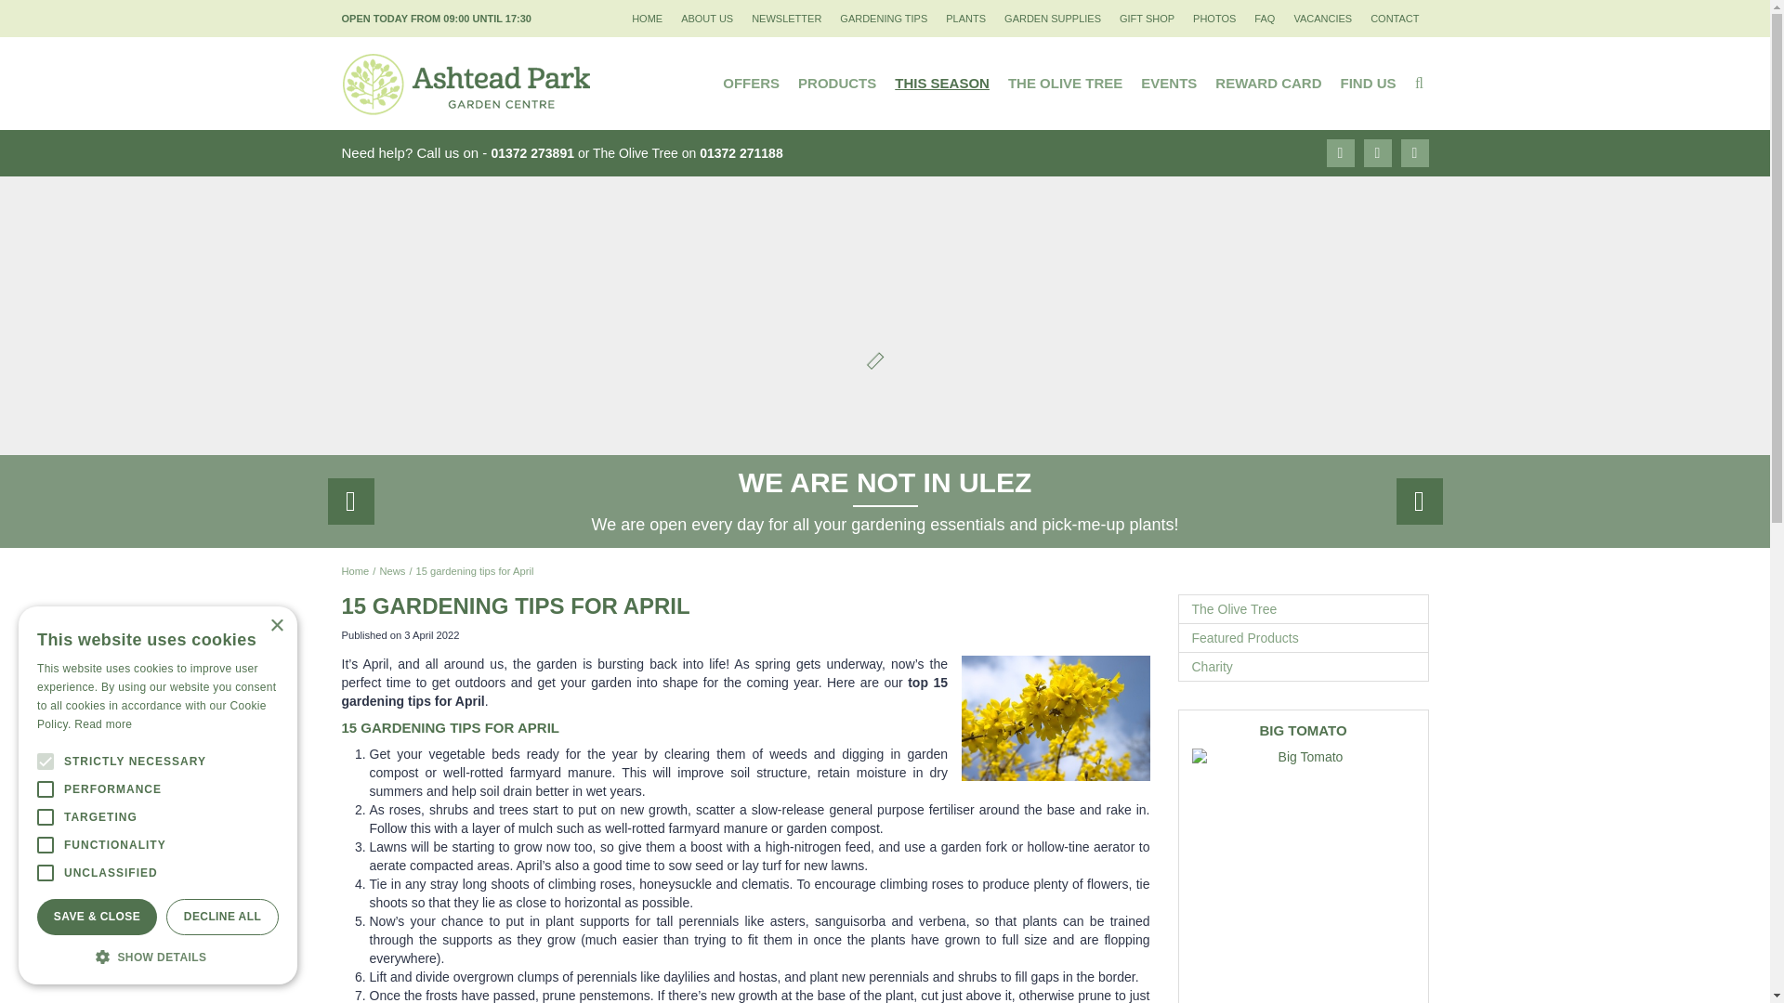 Image resolution: width=1784 pixels, height=1003 pixels. What do you see at coordinates (1394, 19) in the screenshot?
I see `CONTACT` at bounding box center [1394, 19].